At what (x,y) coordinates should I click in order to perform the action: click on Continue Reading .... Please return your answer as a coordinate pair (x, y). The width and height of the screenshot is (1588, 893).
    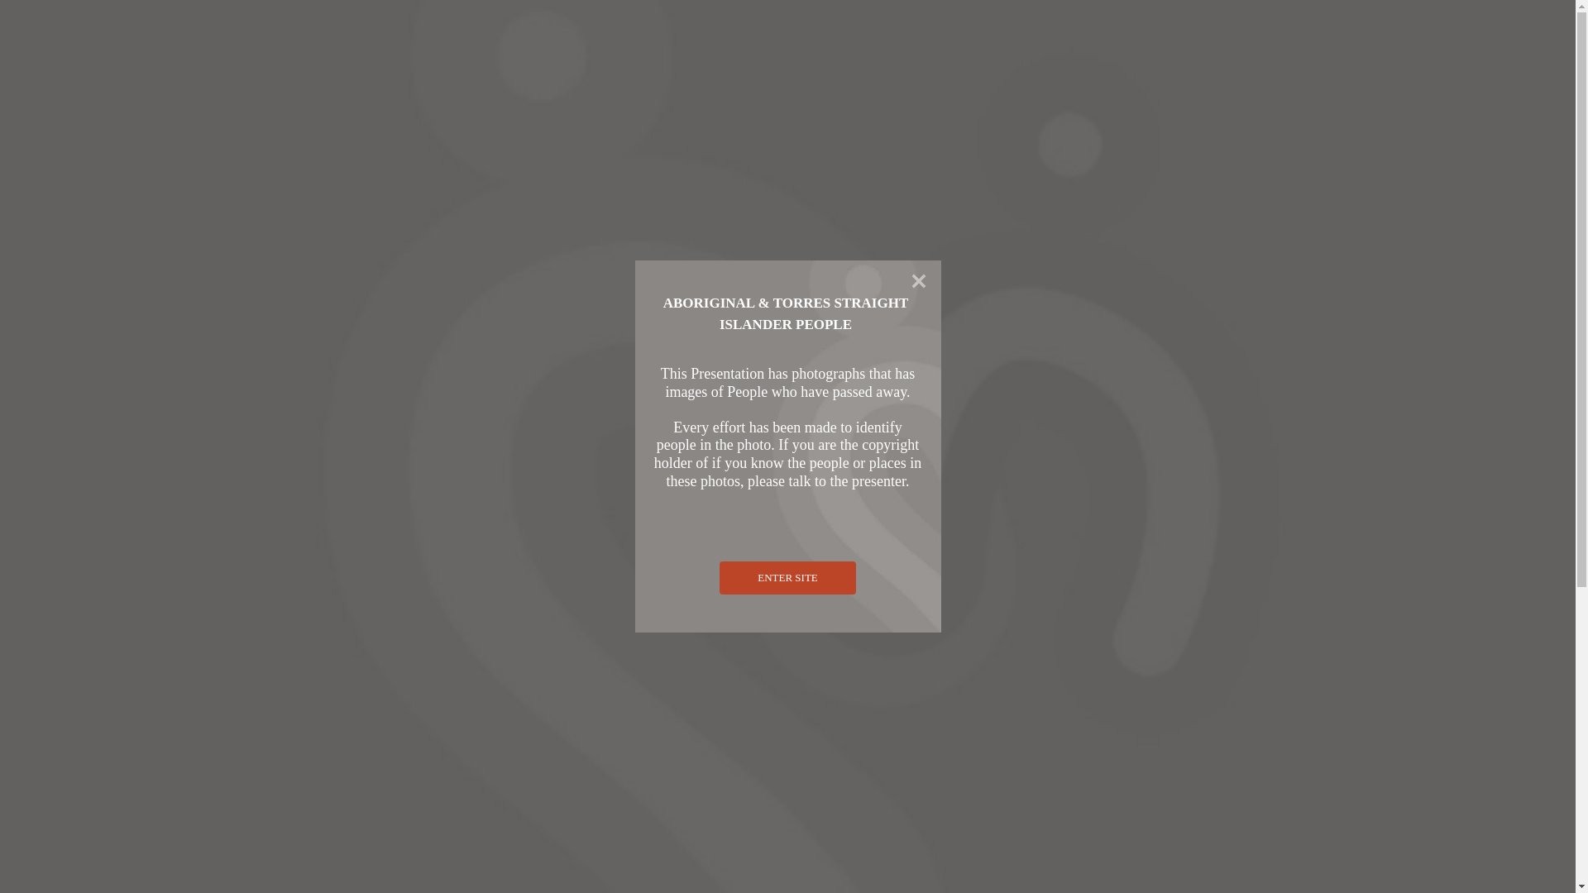
    Looking at the image, I should click on (61, 865).